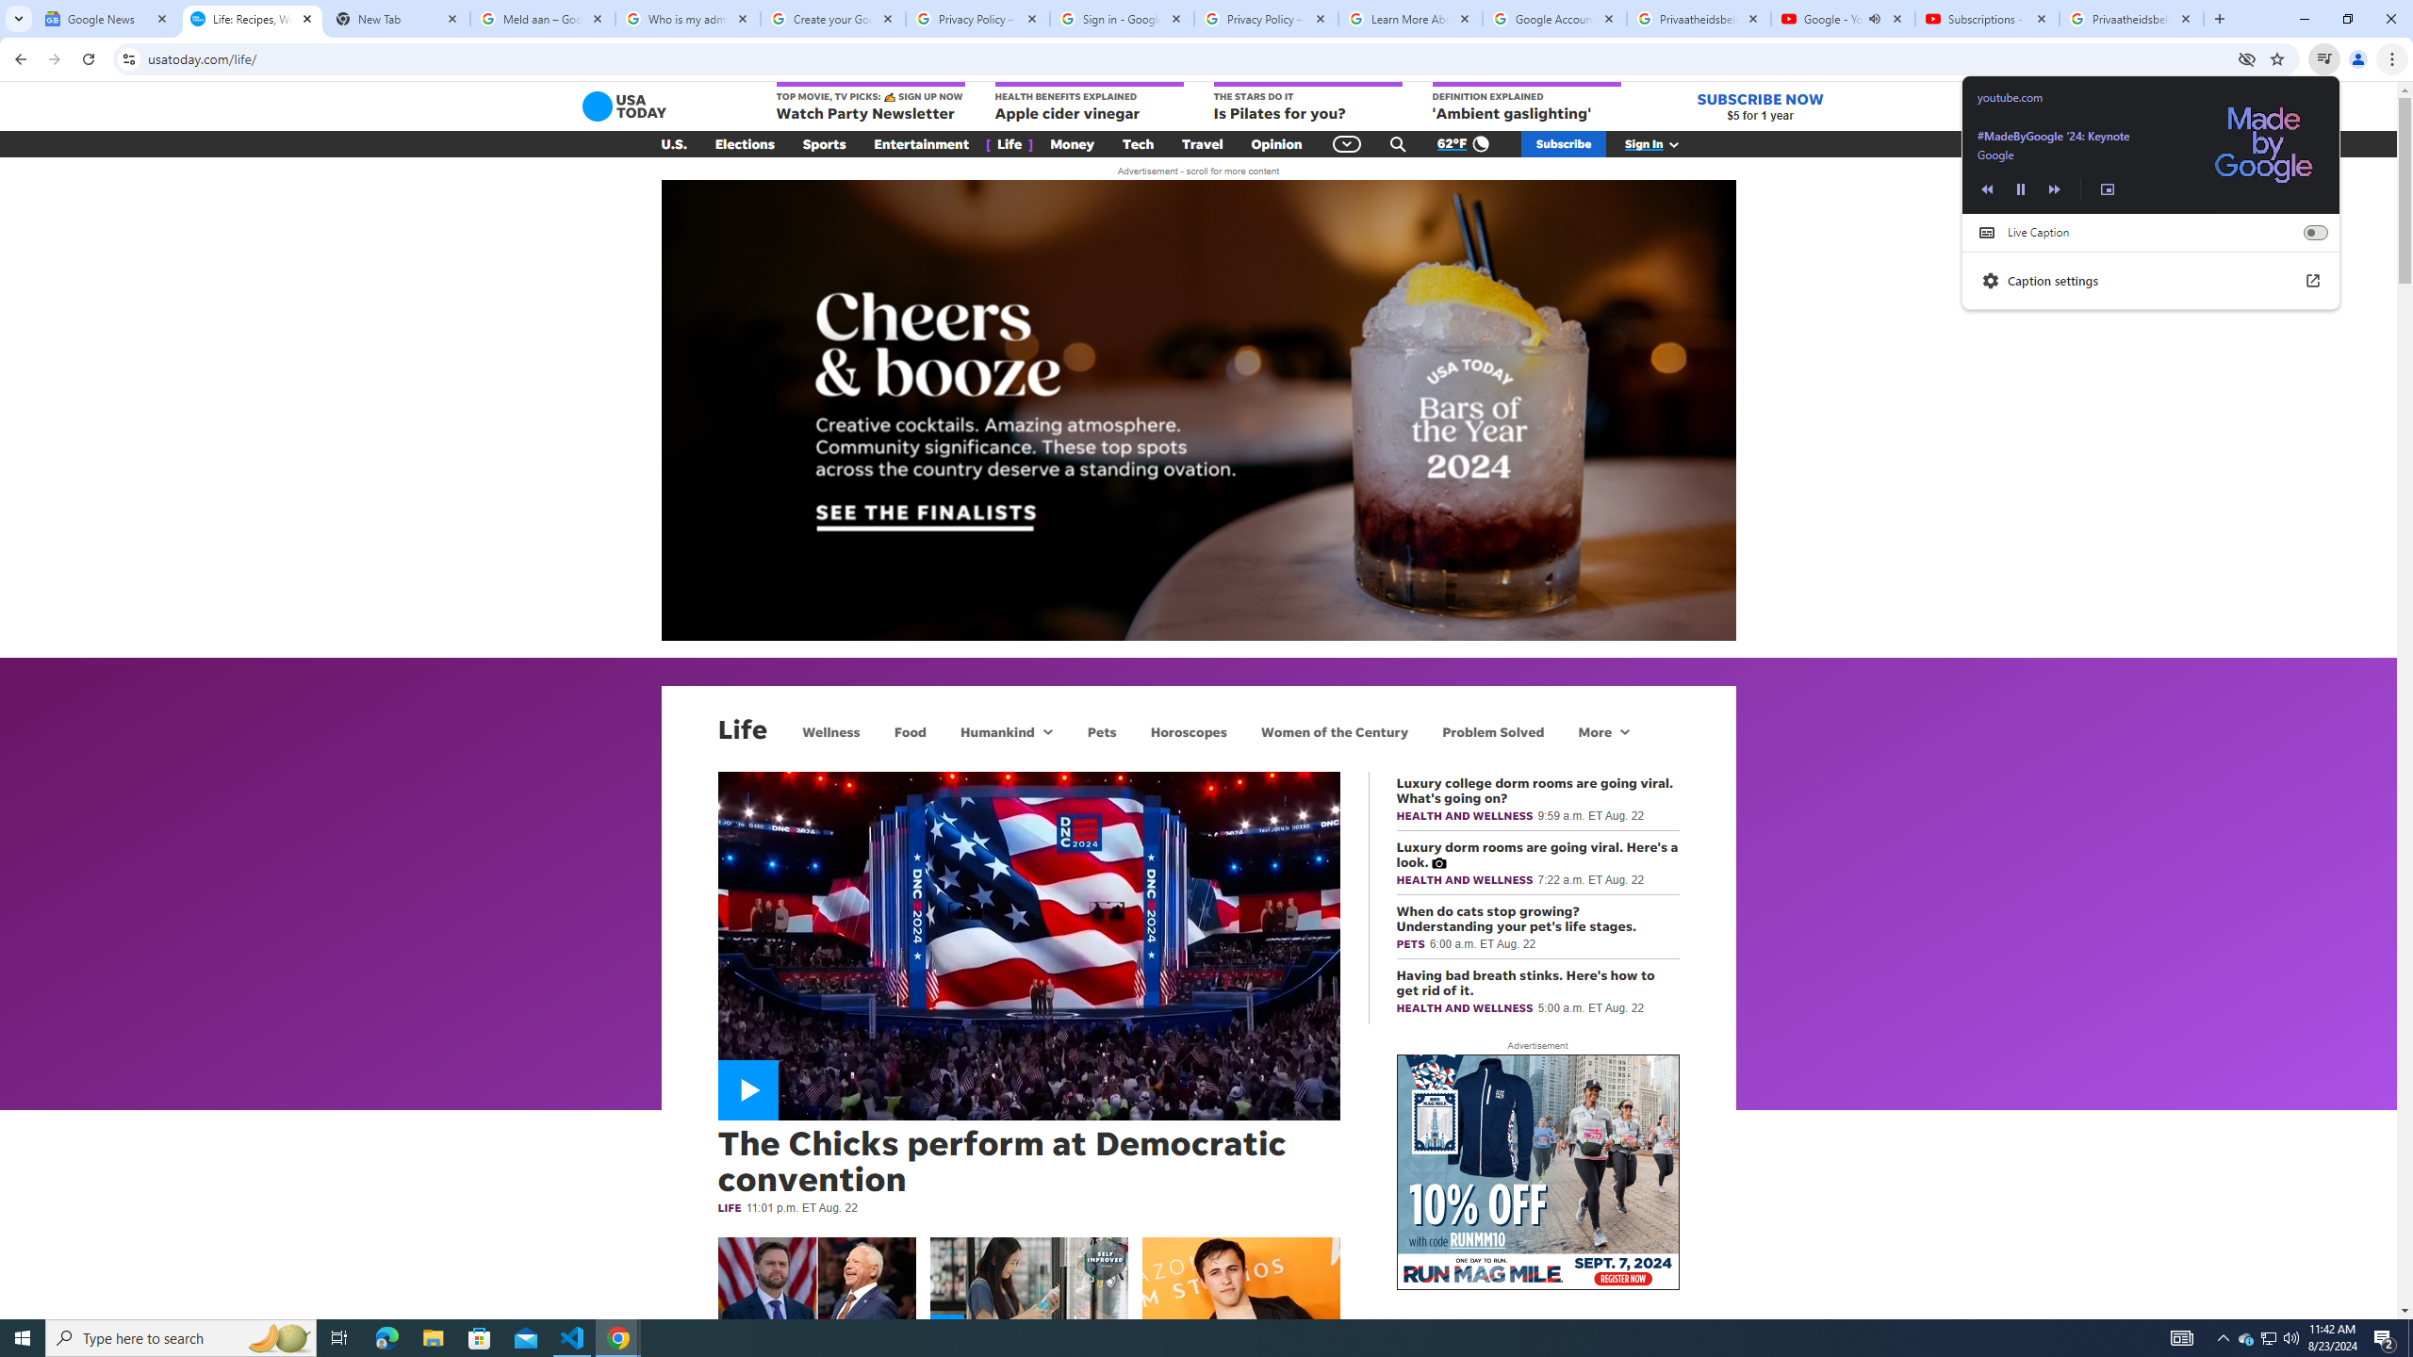  What do you see at coordinates (1187, 58) in the screenshot?
I see `Address and search bar` at bounding box center [1187, 58].